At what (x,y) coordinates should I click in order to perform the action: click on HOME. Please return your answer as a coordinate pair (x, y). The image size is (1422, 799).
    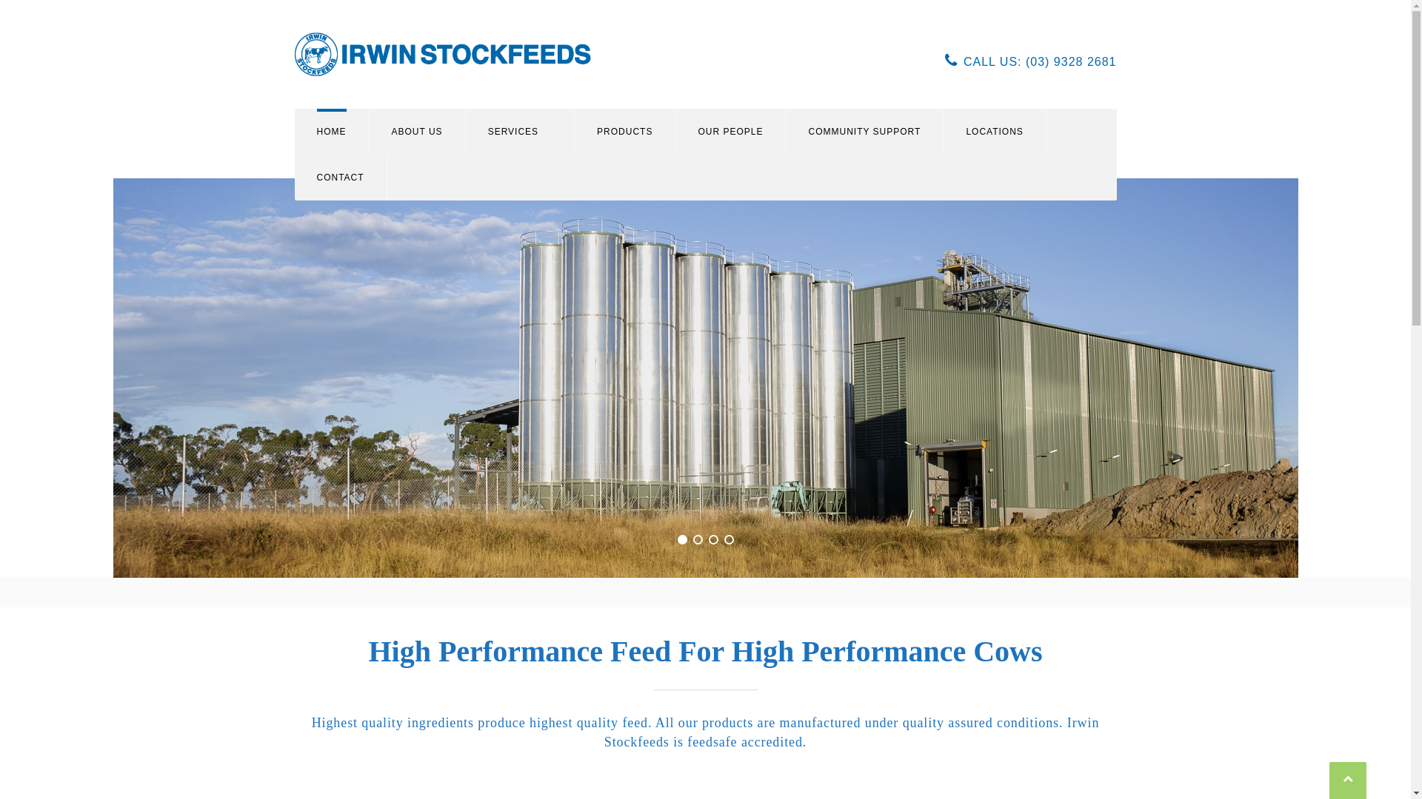
    Looking at the image, I should click on (332, 132).